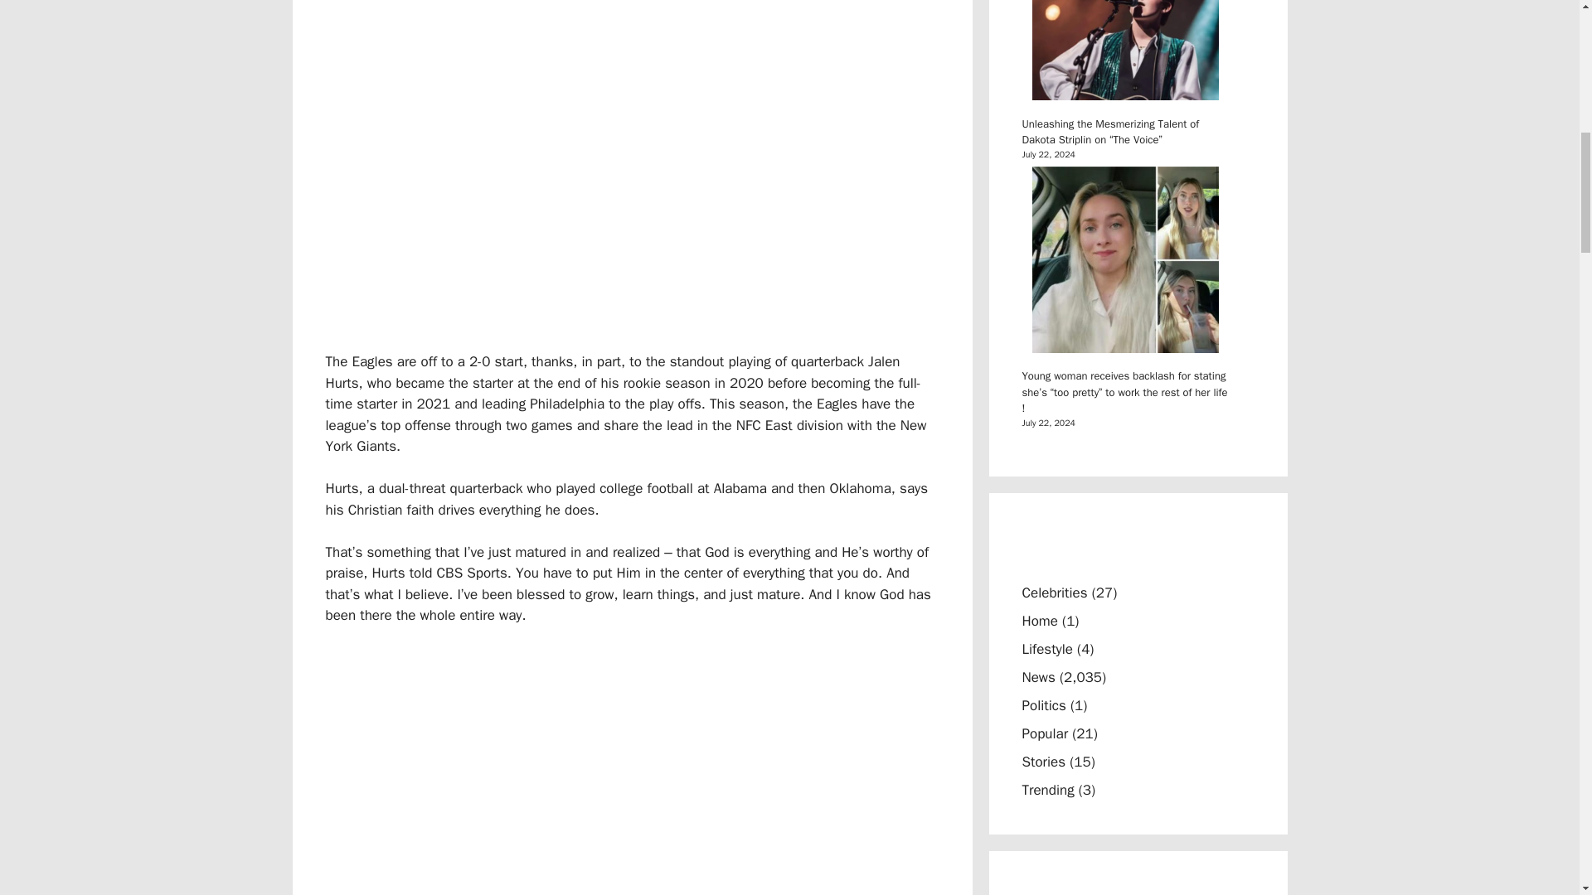 The width and height of the screenshot is (1592, 895). Describe the element at coordinates (1038, 677) in the screenshot. I see `News` at that location.